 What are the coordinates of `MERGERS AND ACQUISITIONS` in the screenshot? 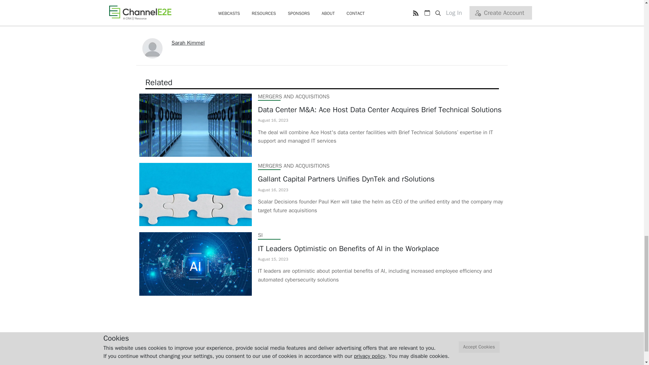 It's located at (293, 97).